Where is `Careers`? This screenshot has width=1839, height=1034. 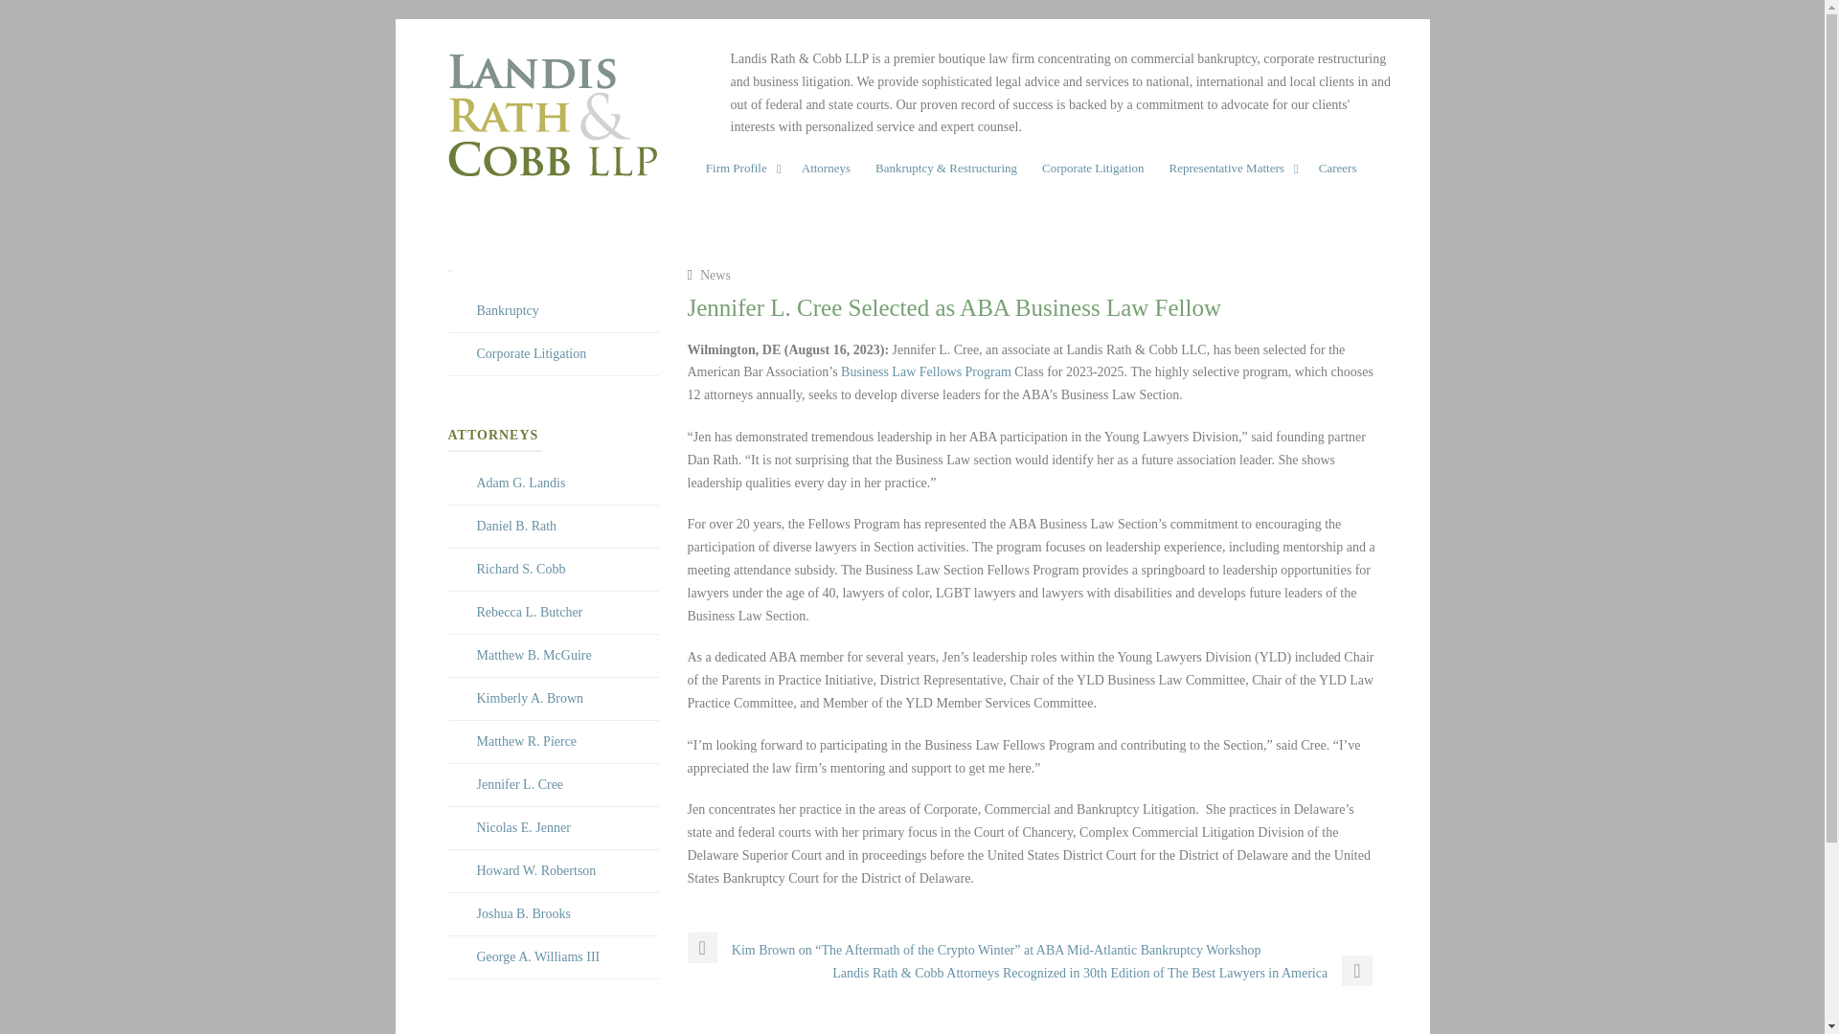 Careers is located at coordinates (1338, 173).